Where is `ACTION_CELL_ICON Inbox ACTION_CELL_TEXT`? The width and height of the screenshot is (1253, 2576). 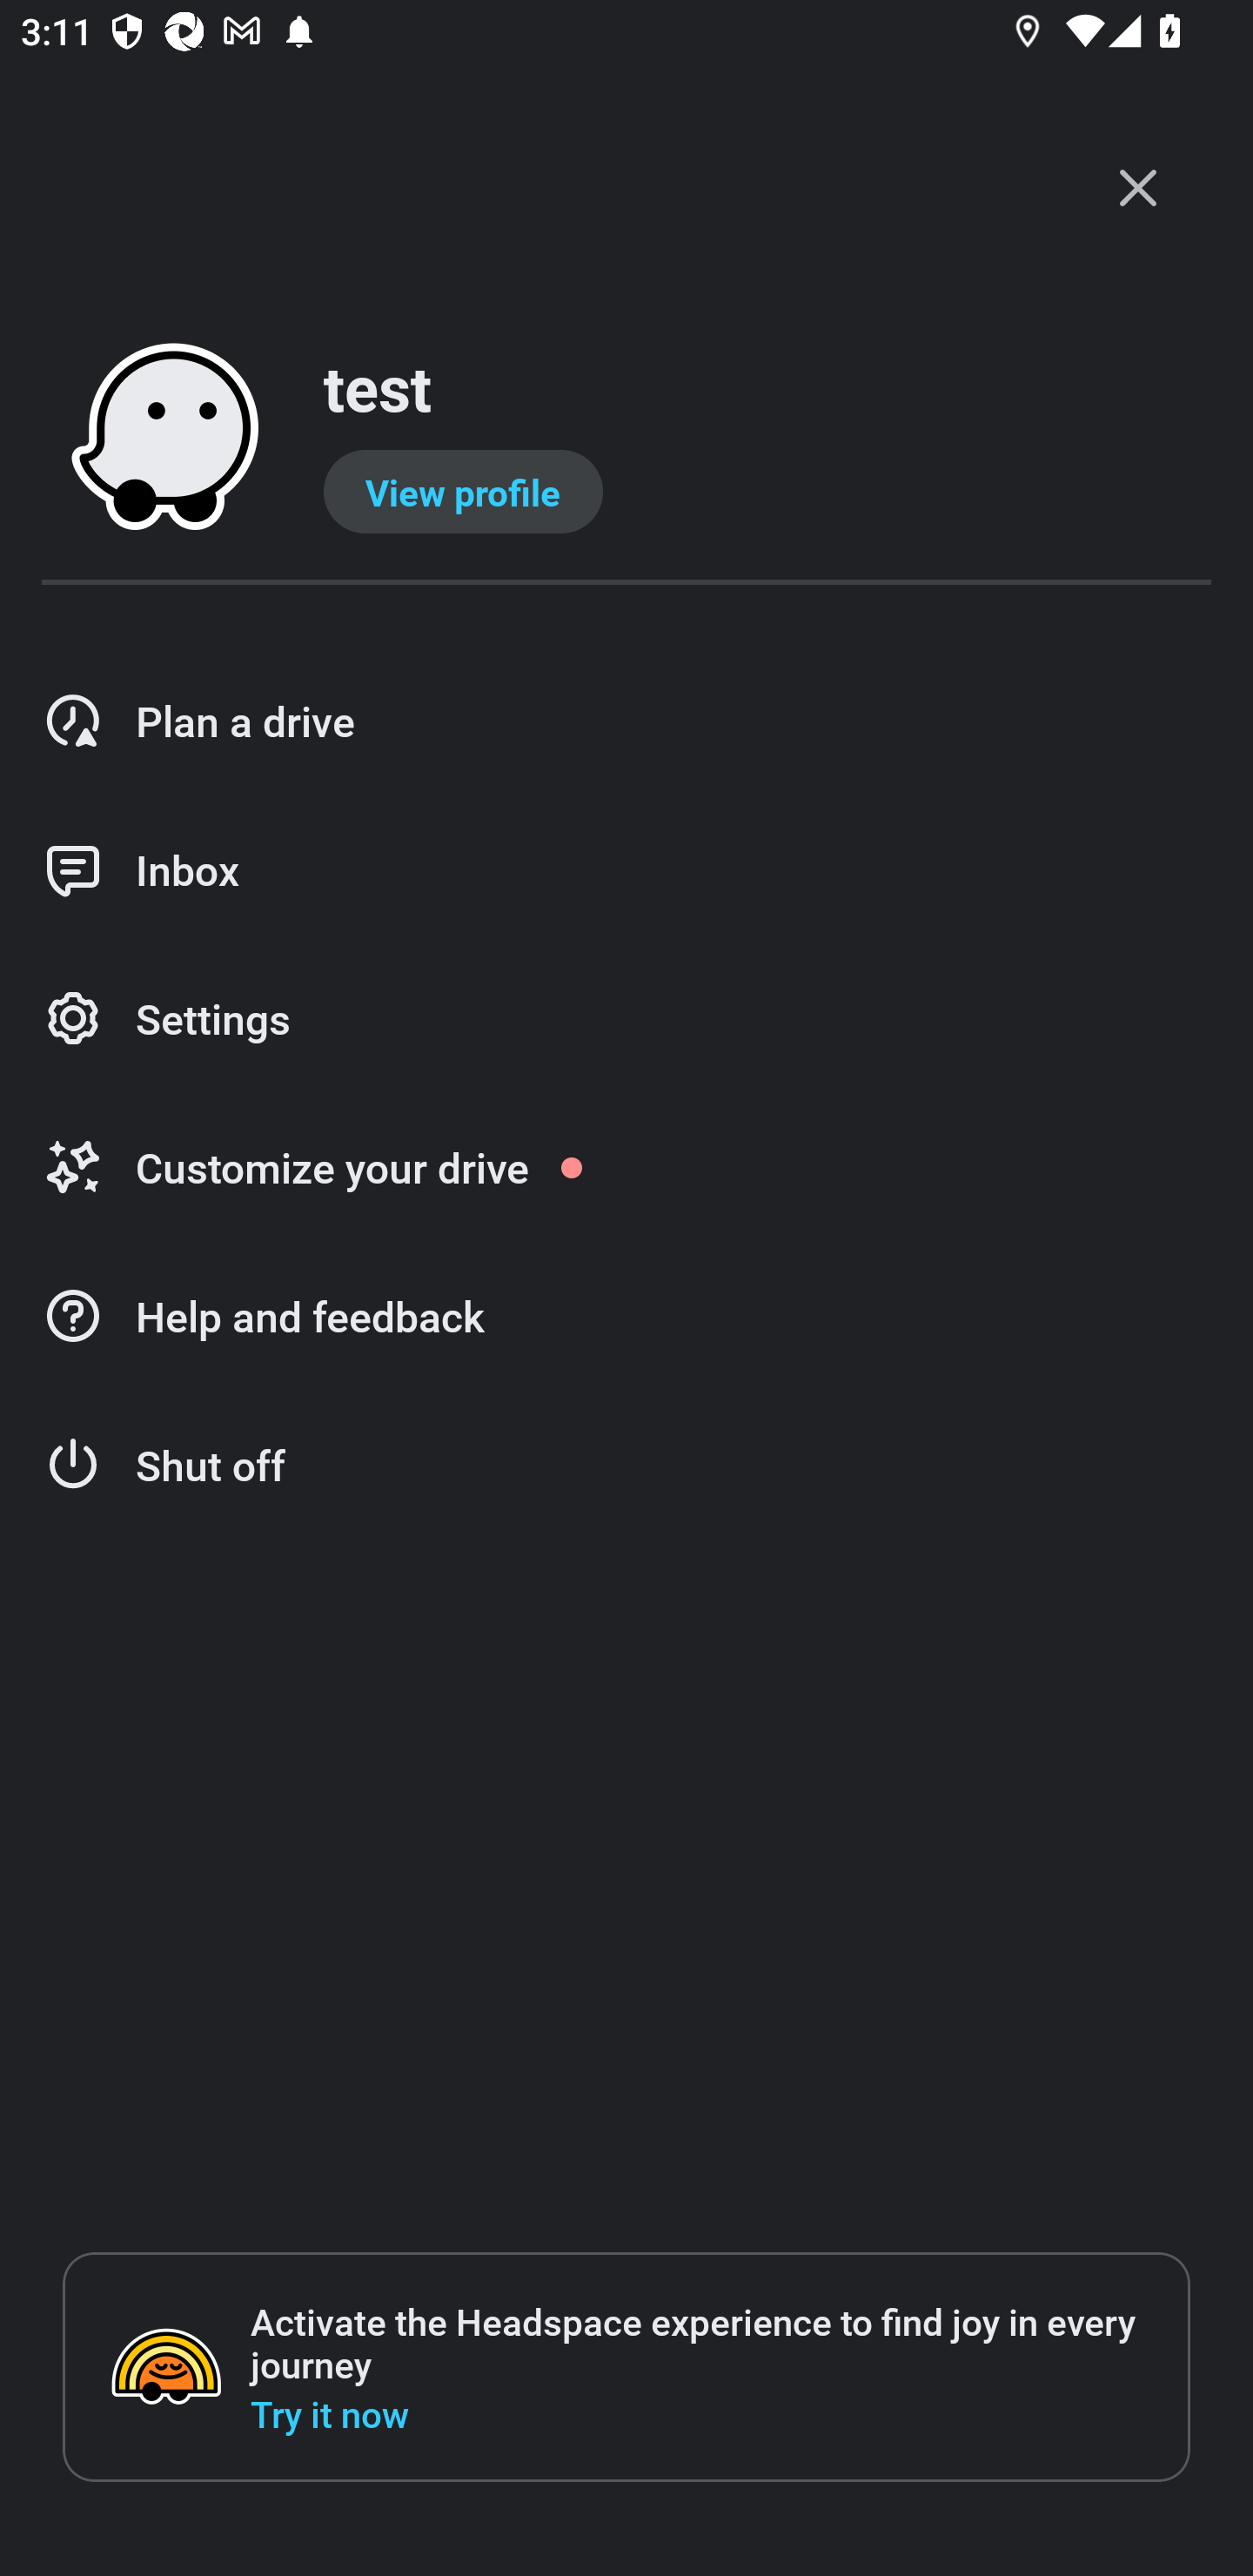 ACTION_CELL_ICON Inbox ACTION_CELL_TEXT is located at coordinates (626, 870).